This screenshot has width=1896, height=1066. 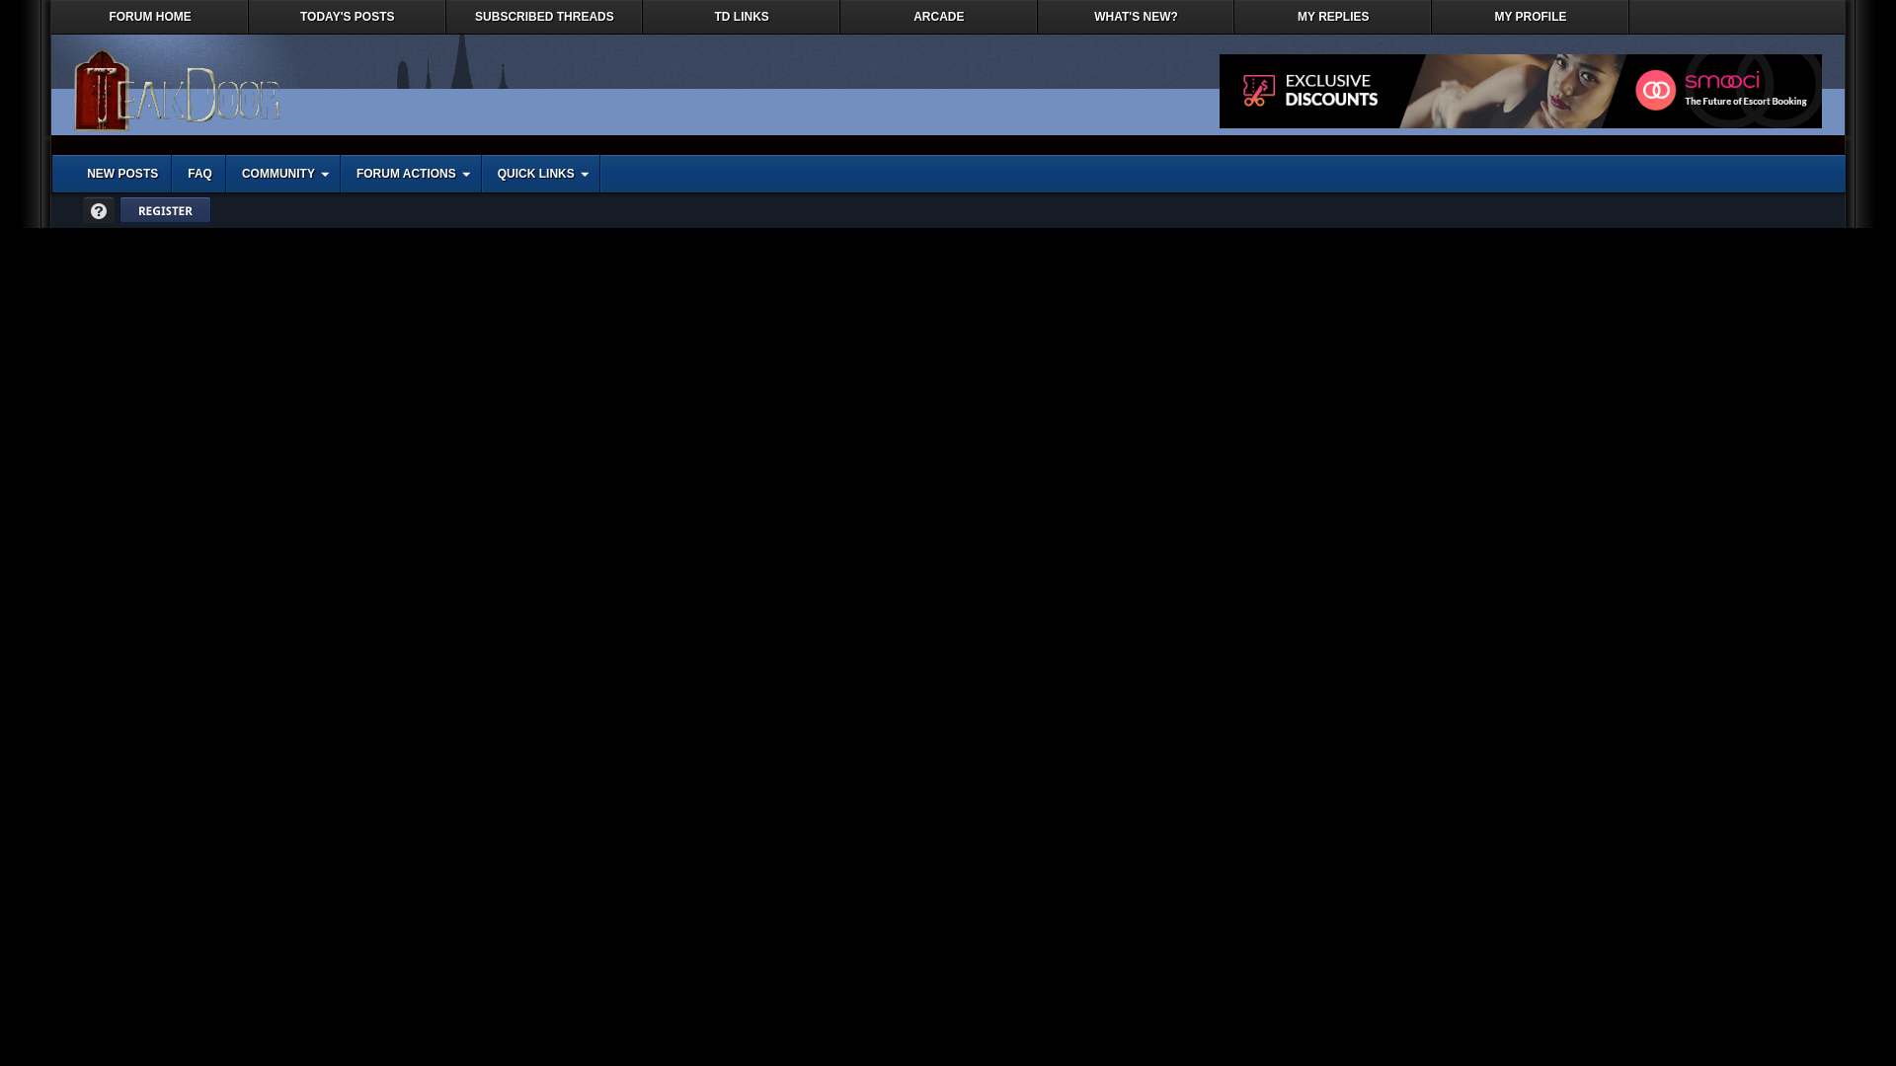 What do you see at coordinates (149, 17) in the screenshot?
I see `FORUM HOME` at bounding box center [149, 17].